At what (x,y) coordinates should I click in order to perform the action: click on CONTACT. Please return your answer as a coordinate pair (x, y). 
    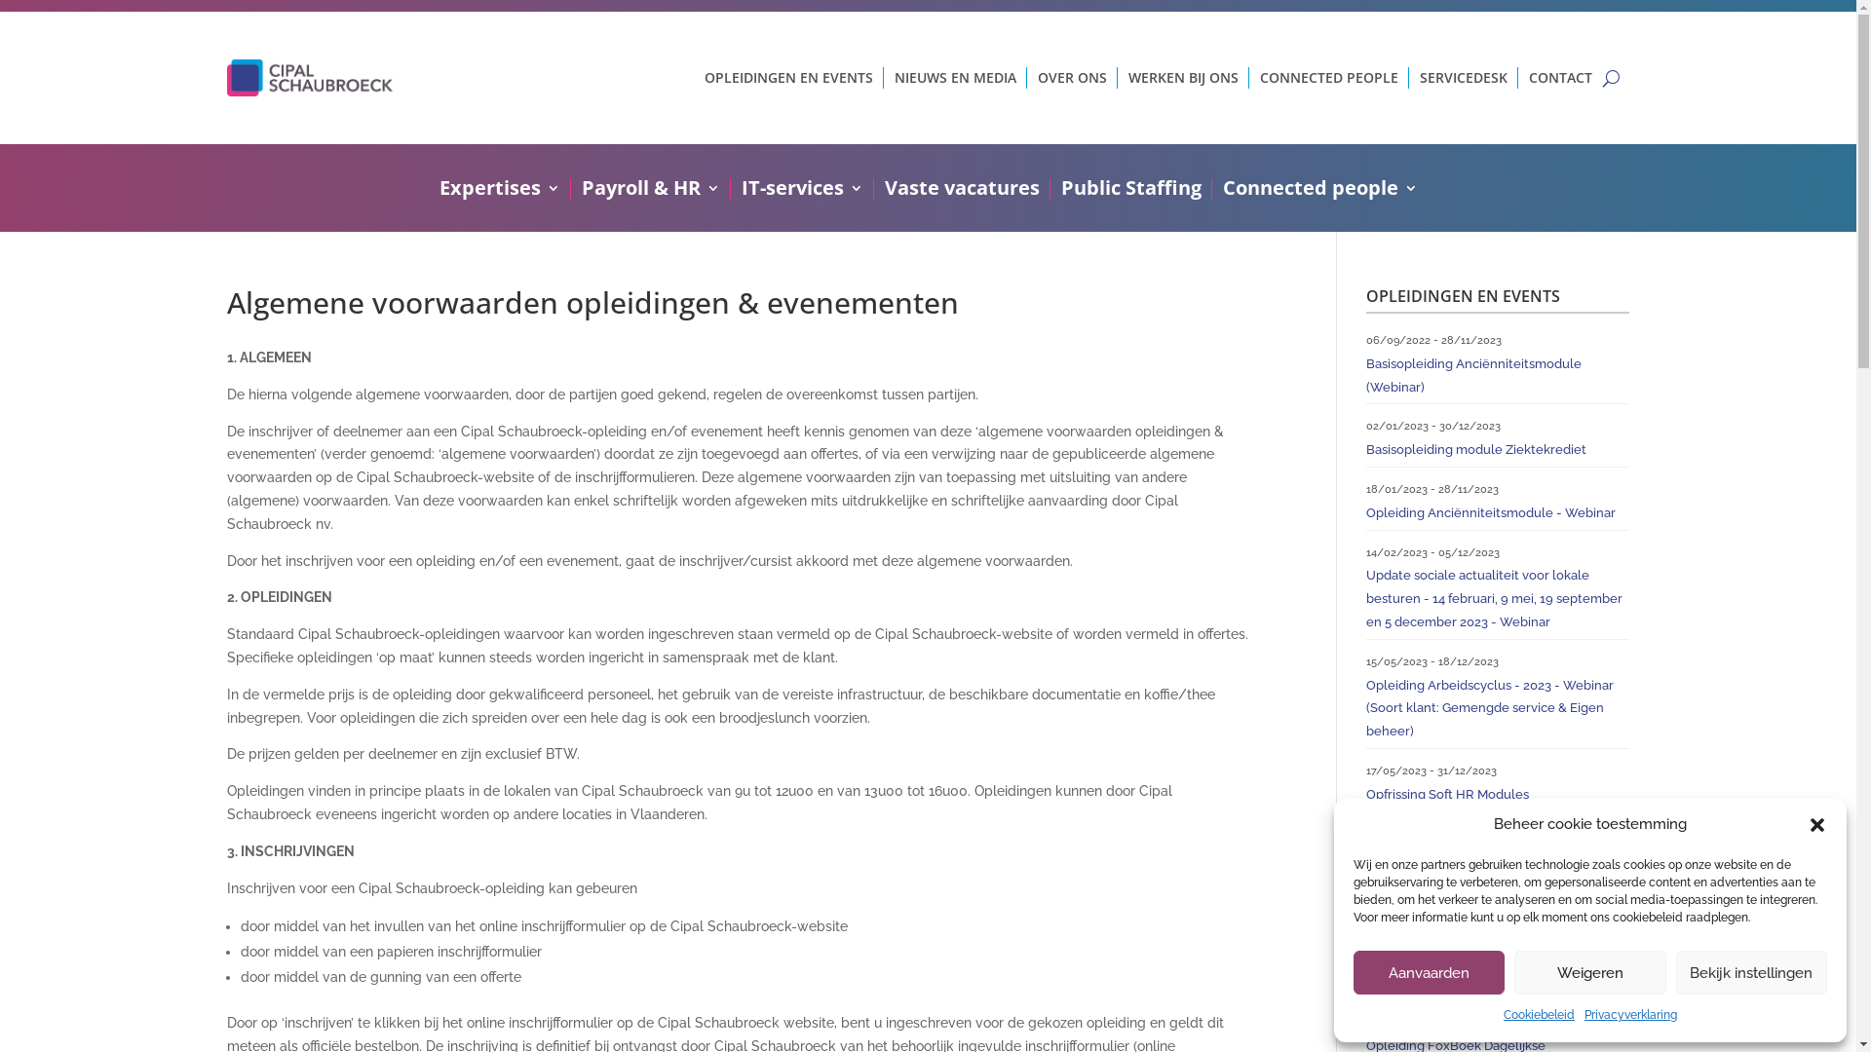
    Looking at the image, I should click on (1559, 78).